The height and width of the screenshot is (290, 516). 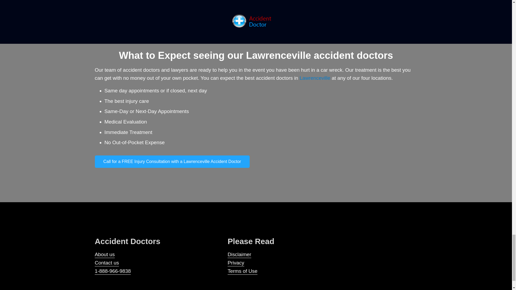 What do you see at coordinates (315, 78) in the screenshot?
I see `Lawrenceville` at bounding box center [315, 78].